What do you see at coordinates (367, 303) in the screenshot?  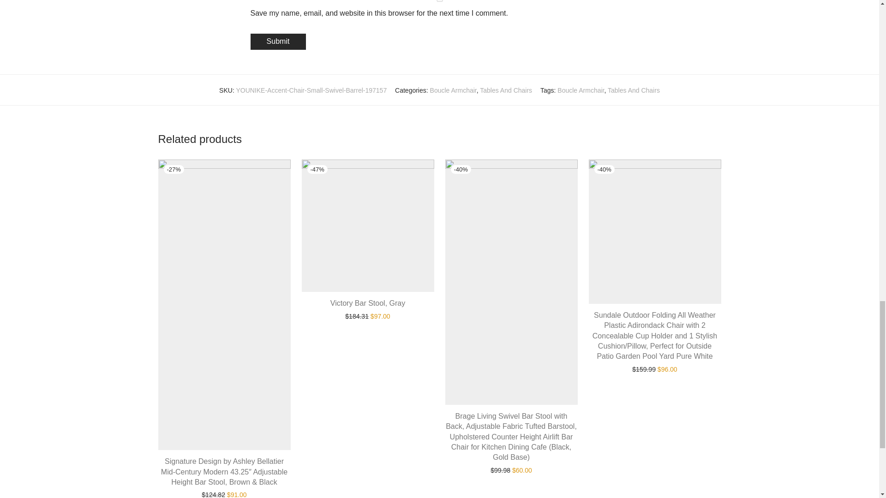 I see `Victory Bar Stool, Gray` at bounding box center [367, 303].